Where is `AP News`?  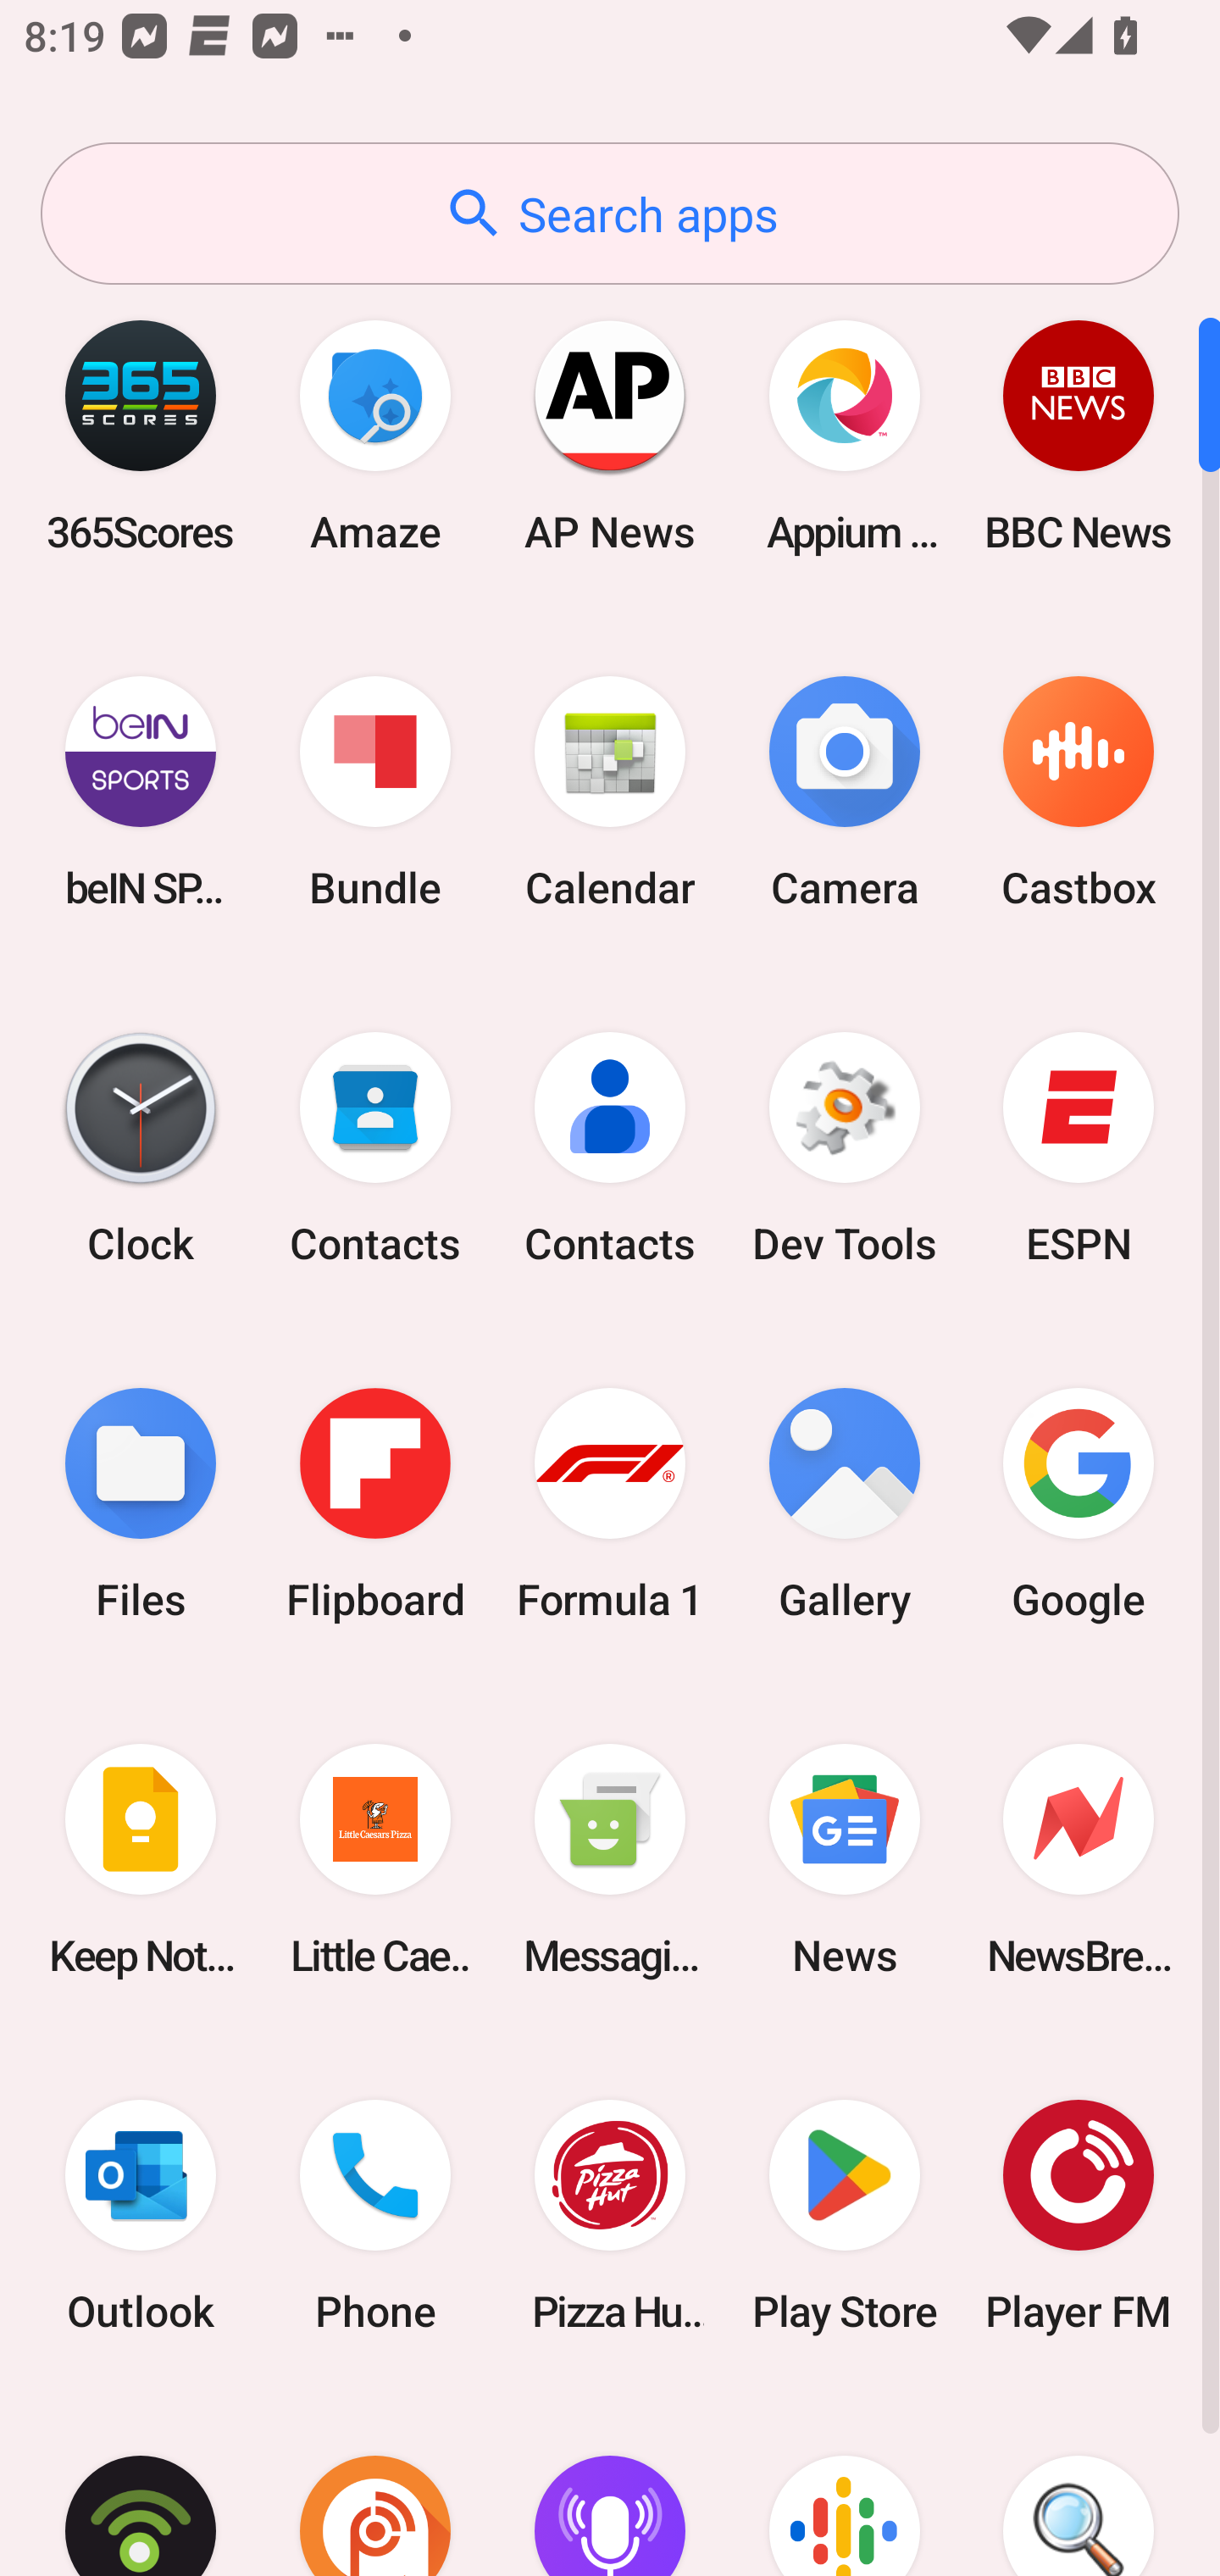 AP News is located at coordinates (610, 436).